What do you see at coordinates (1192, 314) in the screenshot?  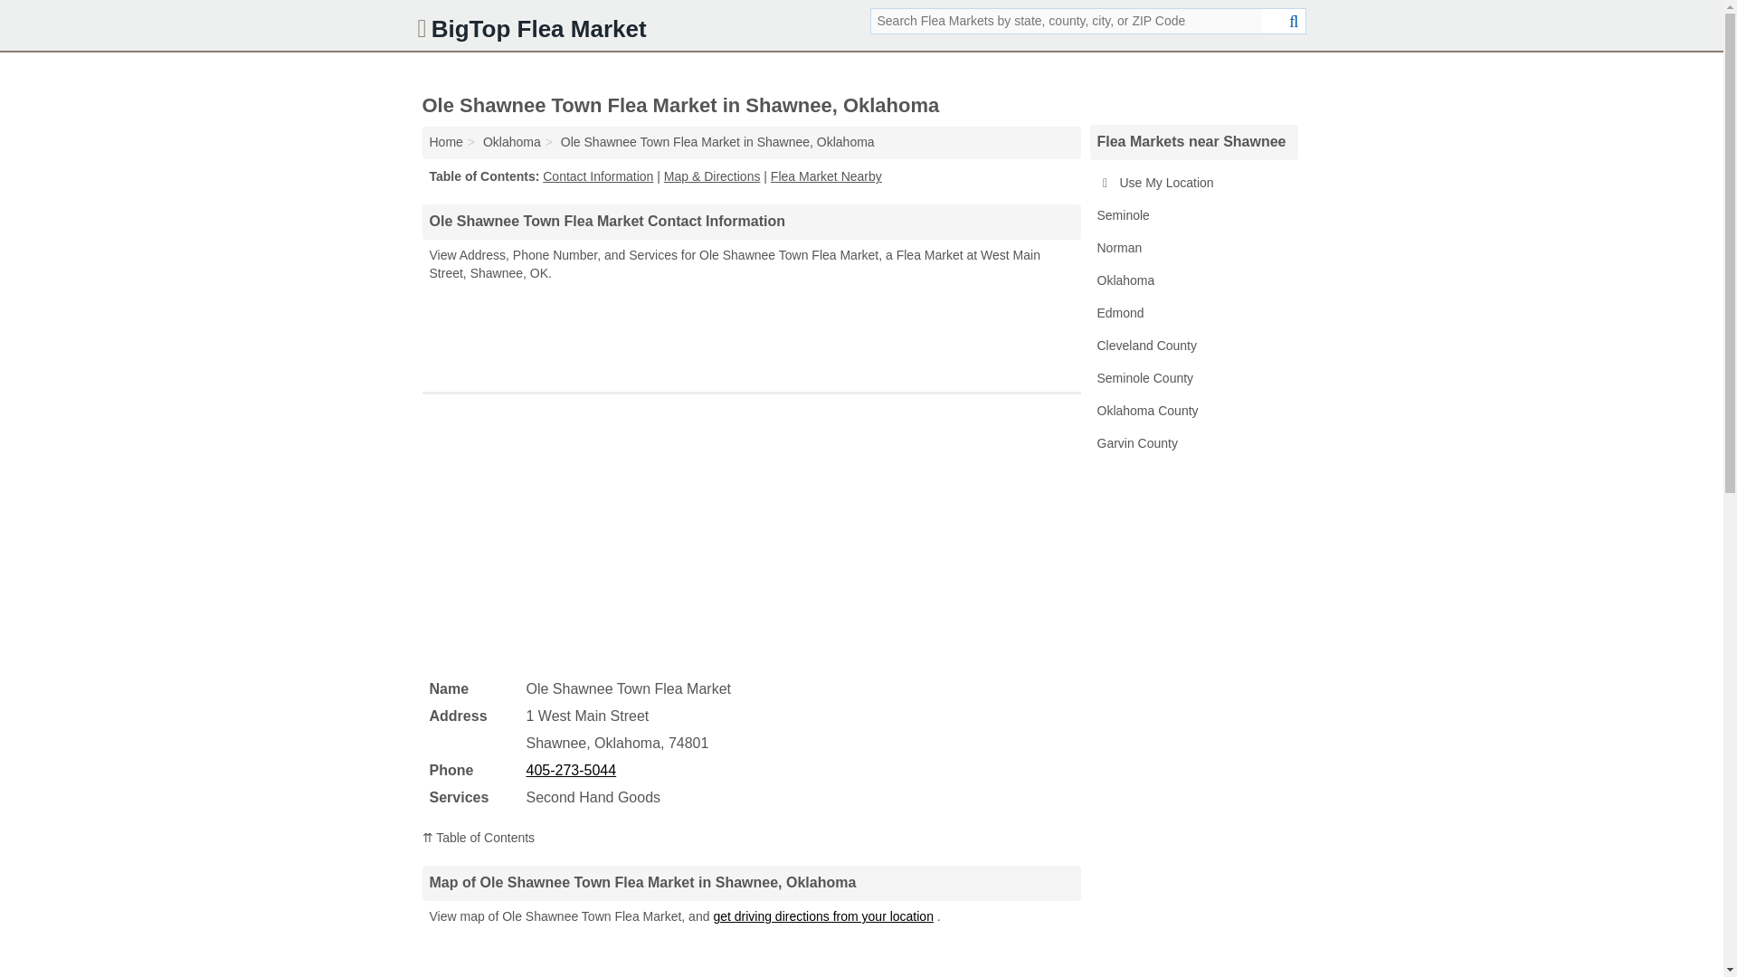 I see `Flea Markets in Edmond, OK` at bounding box center [1192, 314].